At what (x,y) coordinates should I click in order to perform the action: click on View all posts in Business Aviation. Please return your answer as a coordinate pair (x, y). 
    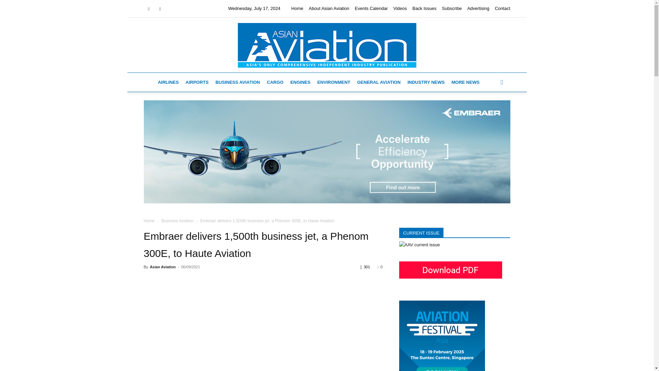
    Looking at the image, I should click on (177, 221).